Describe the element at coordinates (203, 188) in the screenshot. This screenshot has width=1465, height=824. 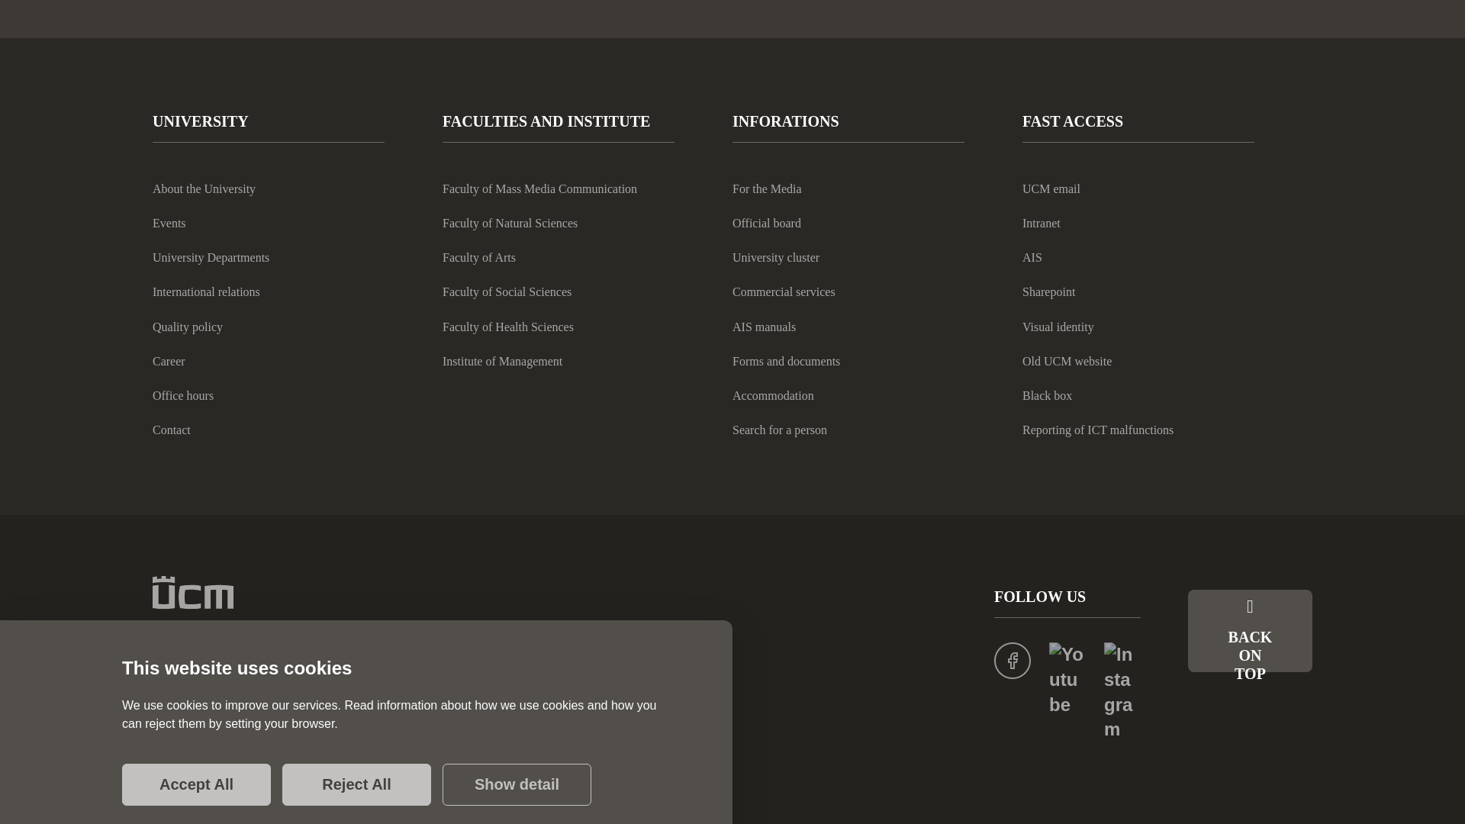
I see `About the University` at that location.